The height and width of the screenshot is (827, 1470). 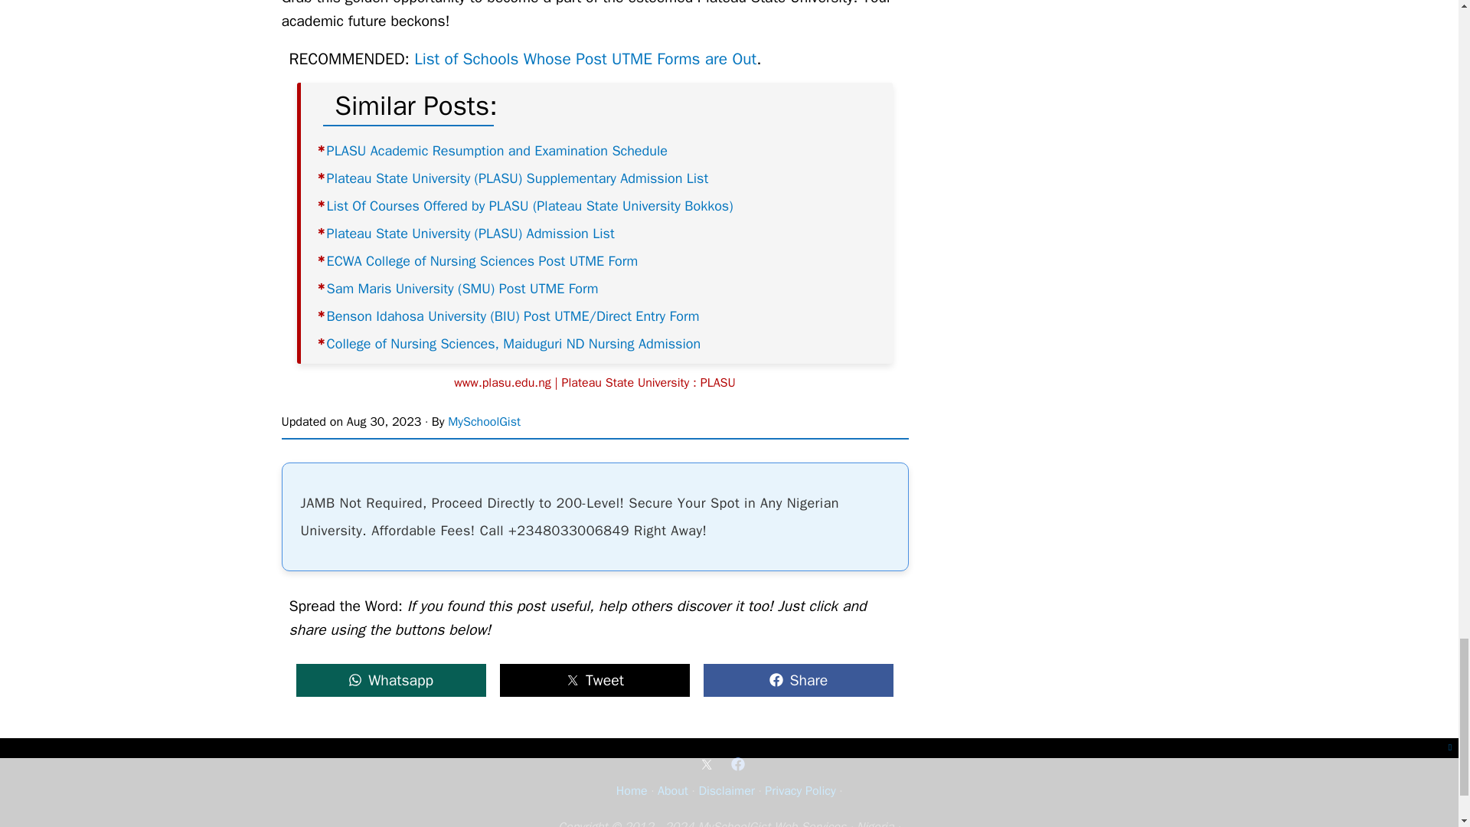 I want to click on ECWA College of Nursing Sciences Post UTME Form, so click(x=482, y=261).